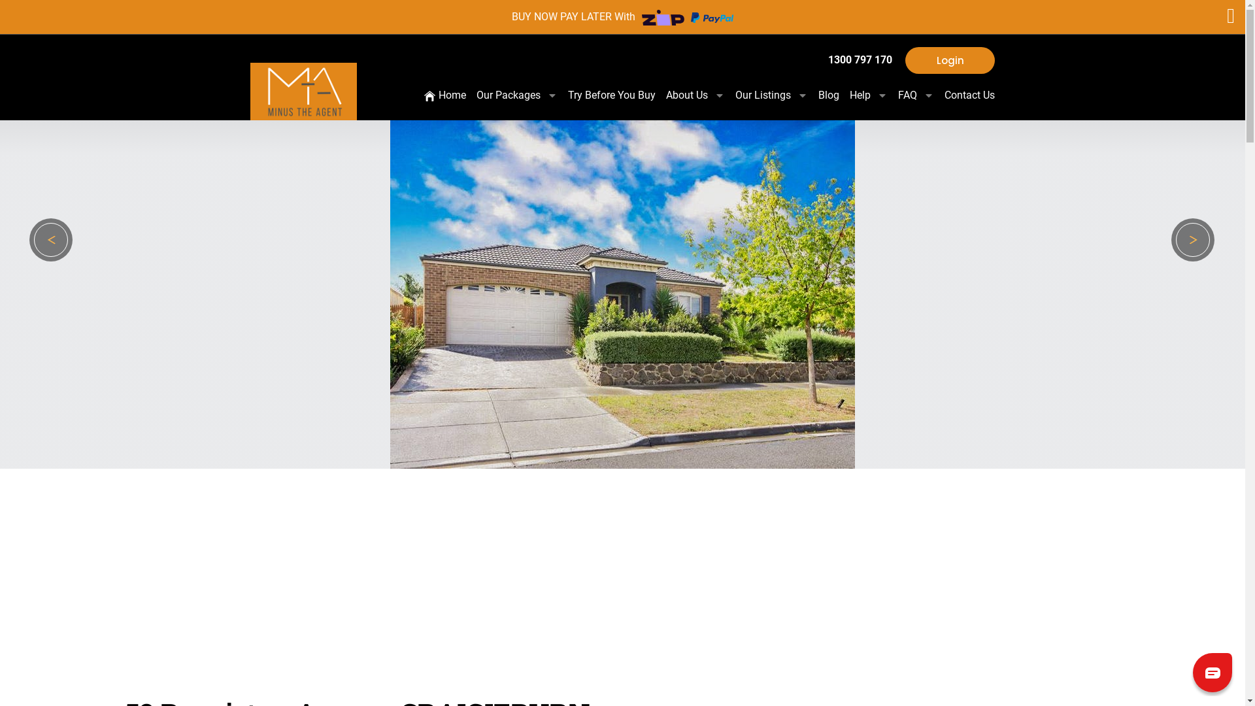 Image resolution: width=1255 pixels, height=706 pixels. I want to click on Help, so click(873, 95).